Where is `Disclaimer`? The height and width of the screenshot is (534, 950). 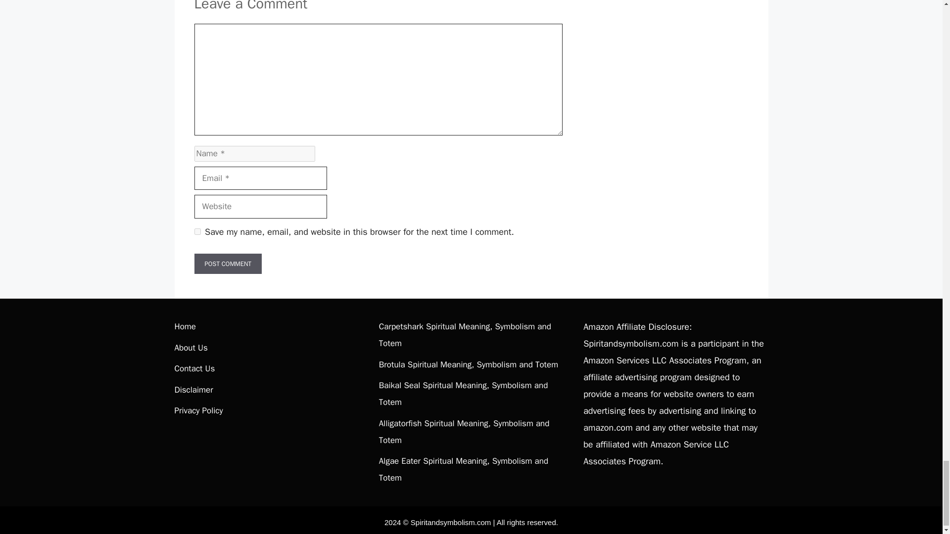 Disclaimer is located at coordinates (193, 390).